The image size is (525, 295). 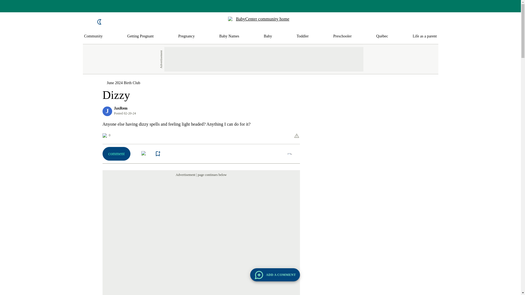 What do you see at coordinates (186, 36) in the screenshot?
I see `Pregnancy` at bounding box center [186, 36].